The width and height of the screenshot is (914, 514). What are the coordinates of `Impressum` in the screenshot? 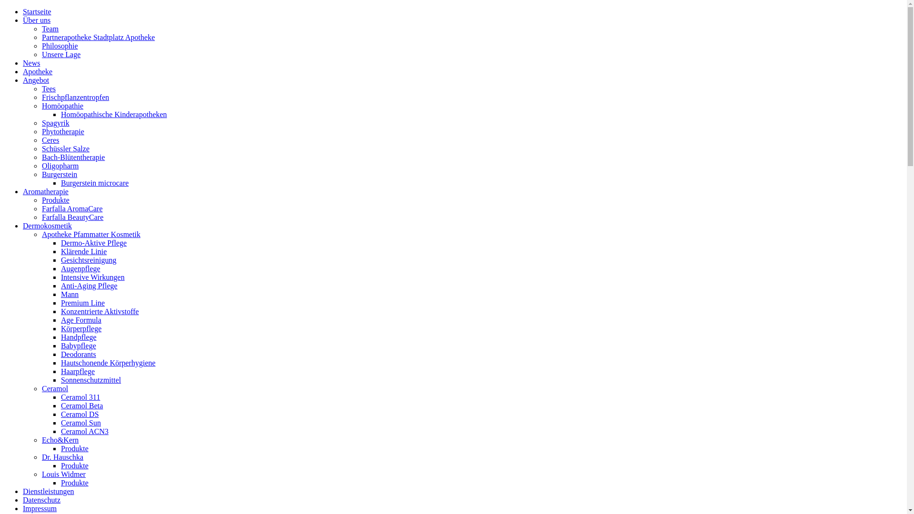 It's located at (40, 508).